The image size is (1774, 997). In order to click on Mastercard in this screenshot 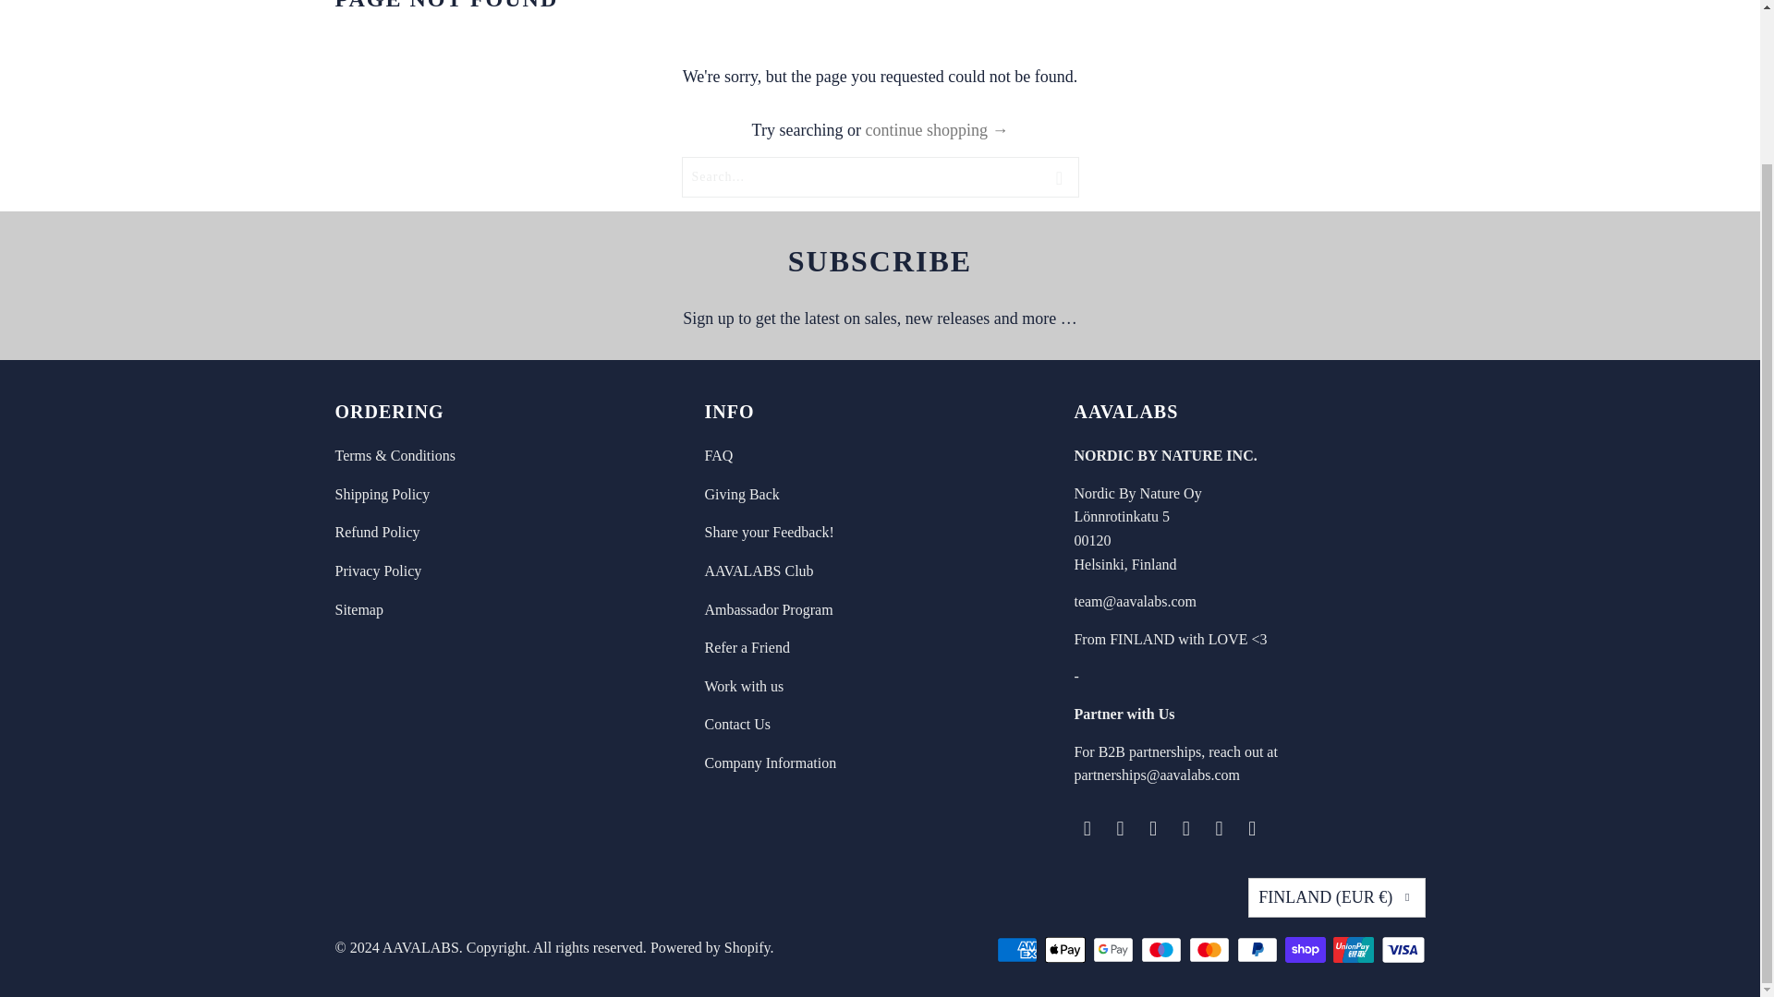, I will do `click(1210, 950)`.